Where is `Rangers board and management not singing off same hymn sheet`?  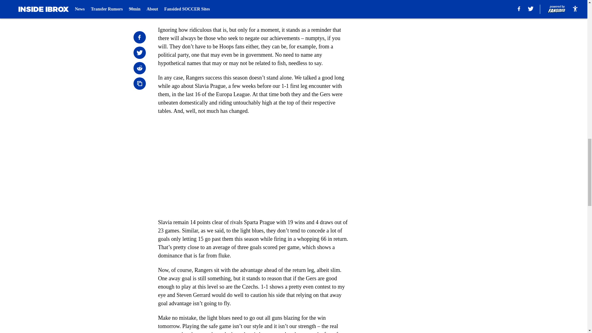 Rangers board and management not singing off same hymn sheet is located at coordinates (236, 1).